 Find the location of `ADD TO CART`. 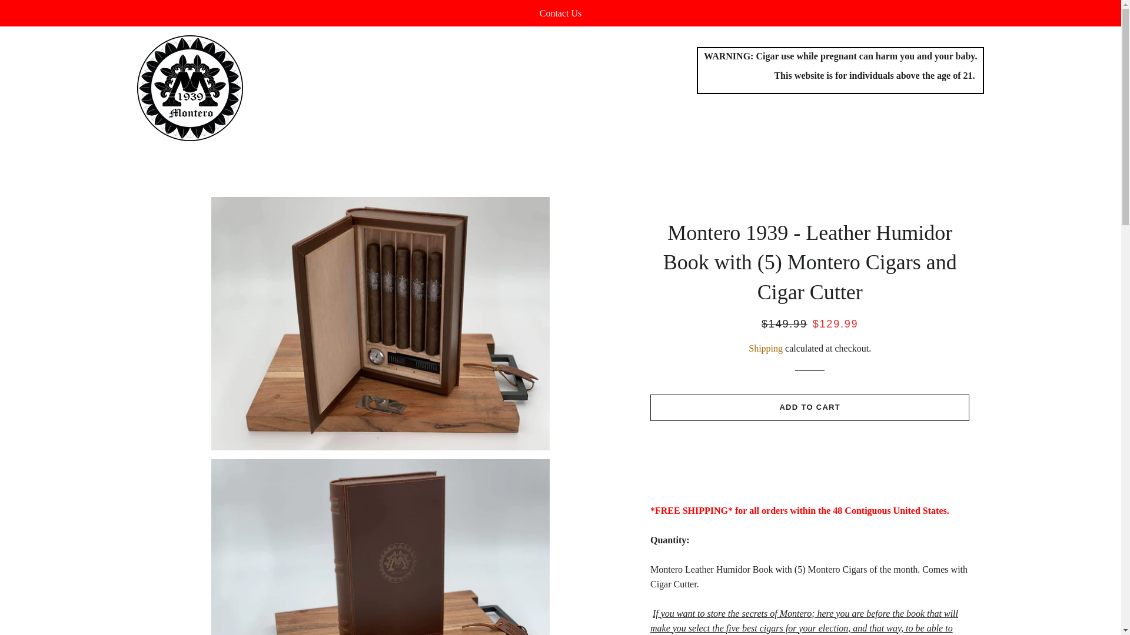

ADD TO CART is located at coordinates (810, 407).